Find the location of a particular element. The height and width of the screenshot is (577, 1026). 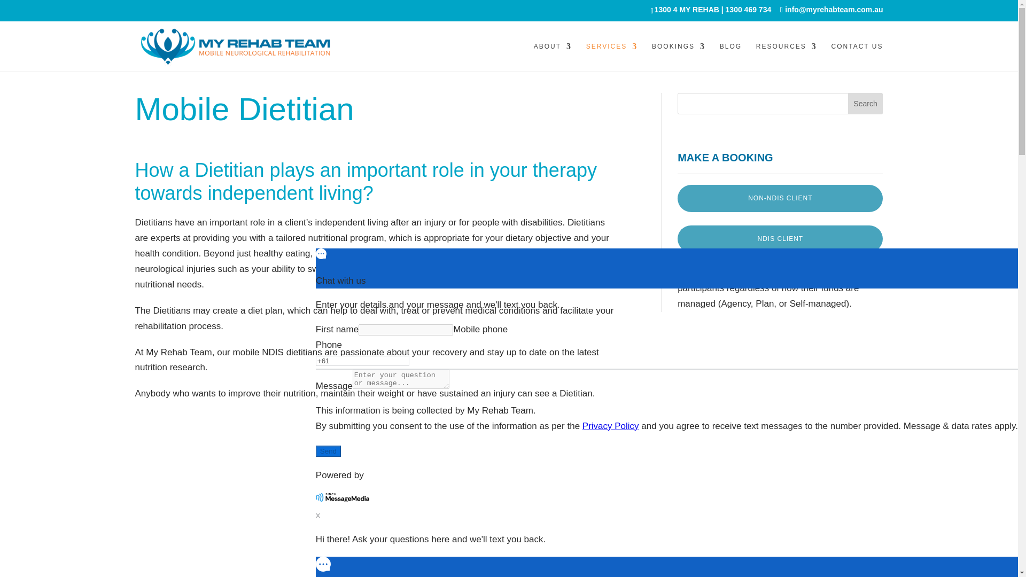

RESOURCES is located at coordinates (787, 57).